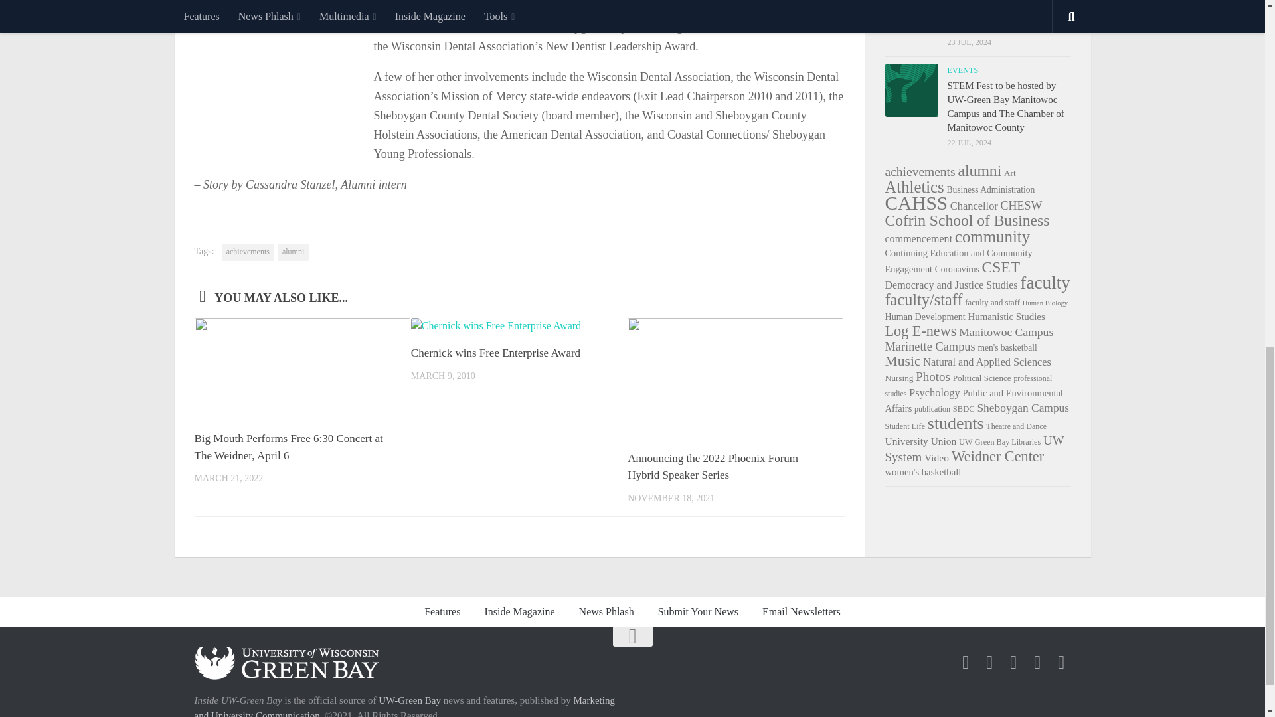 This screenshot has height=717, width=1275. I want to click on Big Mouth Performs Free 6:30 Concert at The Weidner, April 6, so click(288, 447).